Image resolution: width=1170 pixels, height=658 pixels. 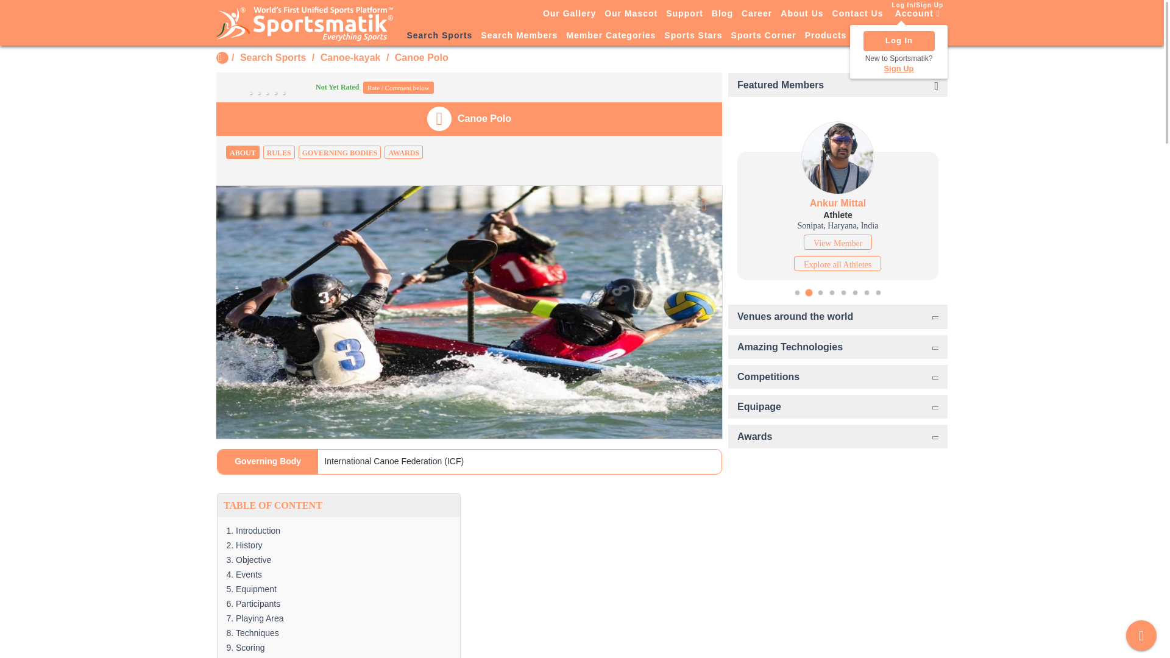 What do you see at coordinates (294, 87) in the screenshot?
I see `Not Yet Rated` at bounding box center [294, 87].